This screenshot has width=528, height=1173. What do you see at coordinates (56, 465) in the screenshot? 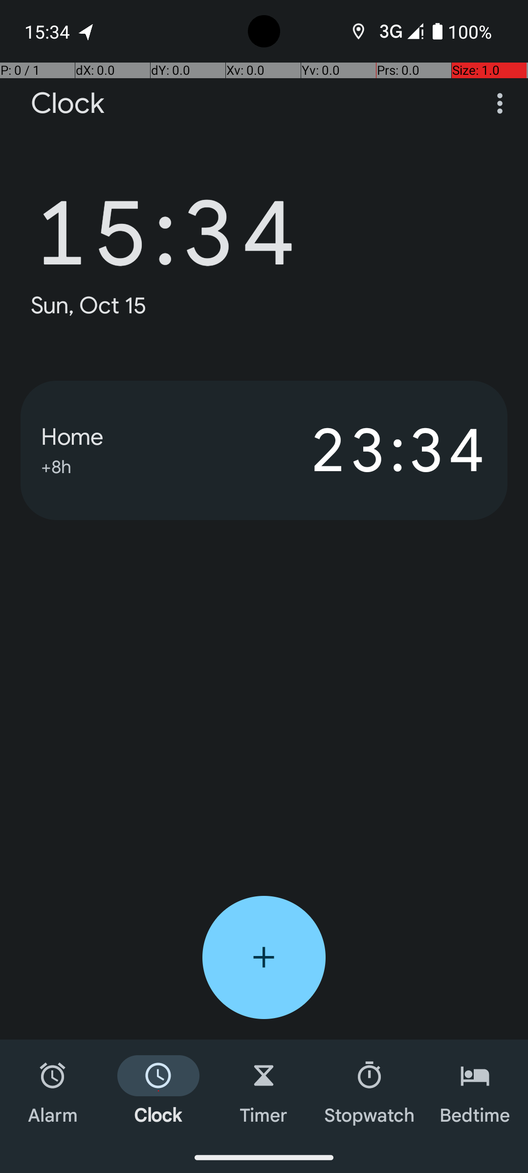
I see `+8h` at bounding box center [56, 465].